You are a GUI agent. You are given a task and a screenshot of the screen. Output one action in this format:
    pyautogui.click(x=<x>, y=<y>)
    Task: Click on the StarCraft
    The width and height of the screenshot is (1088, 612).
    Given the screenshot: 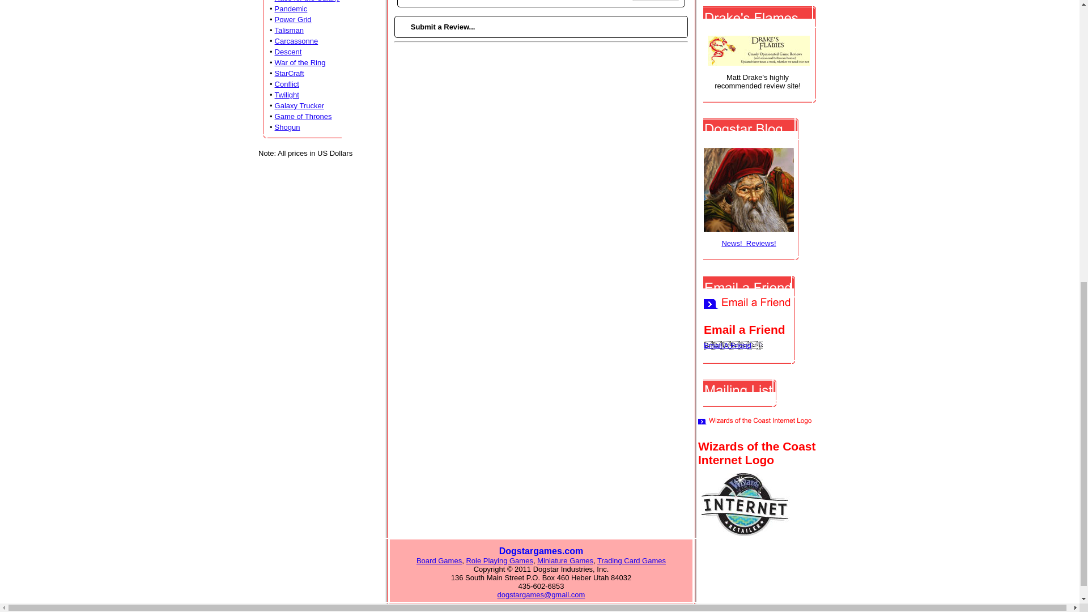 What is the action you would take?
    pyautogui.click(x=290, y=74)
    